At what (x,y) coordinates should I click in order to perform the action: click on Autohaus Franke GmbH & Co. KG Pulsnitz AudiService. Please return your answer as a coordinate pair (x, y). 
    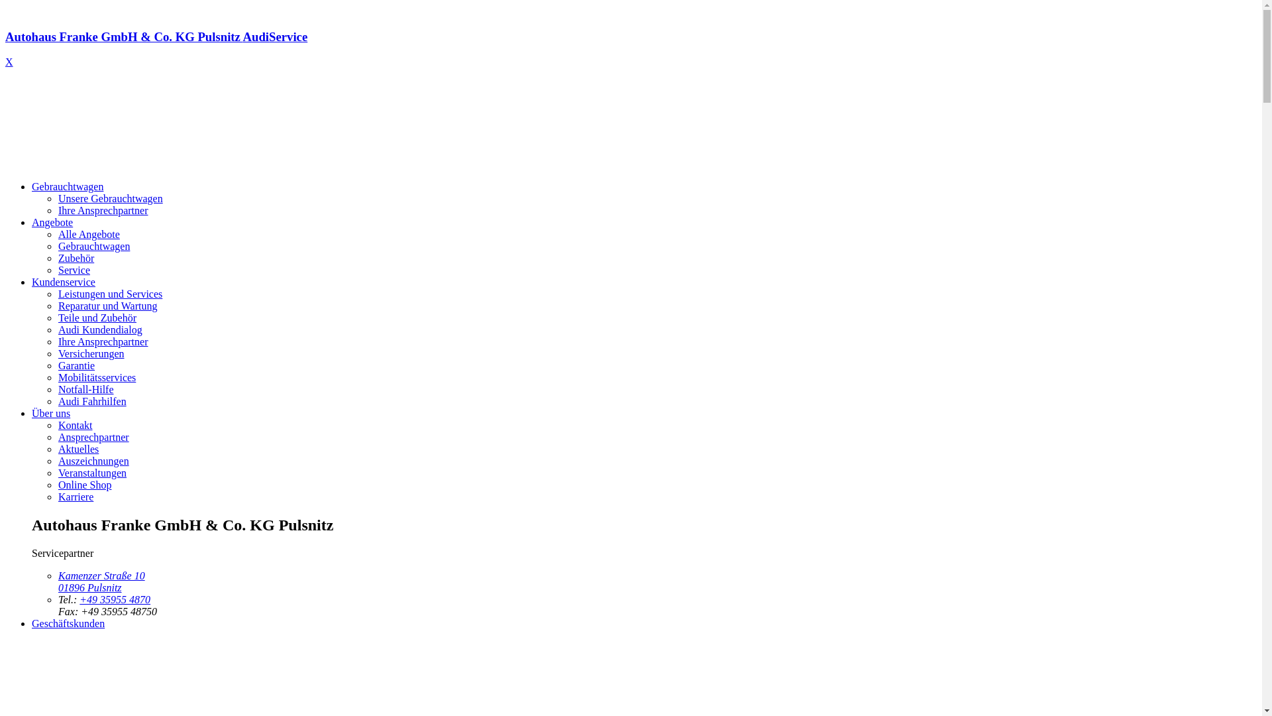
    Looking at the image, I should click on (631, 49).